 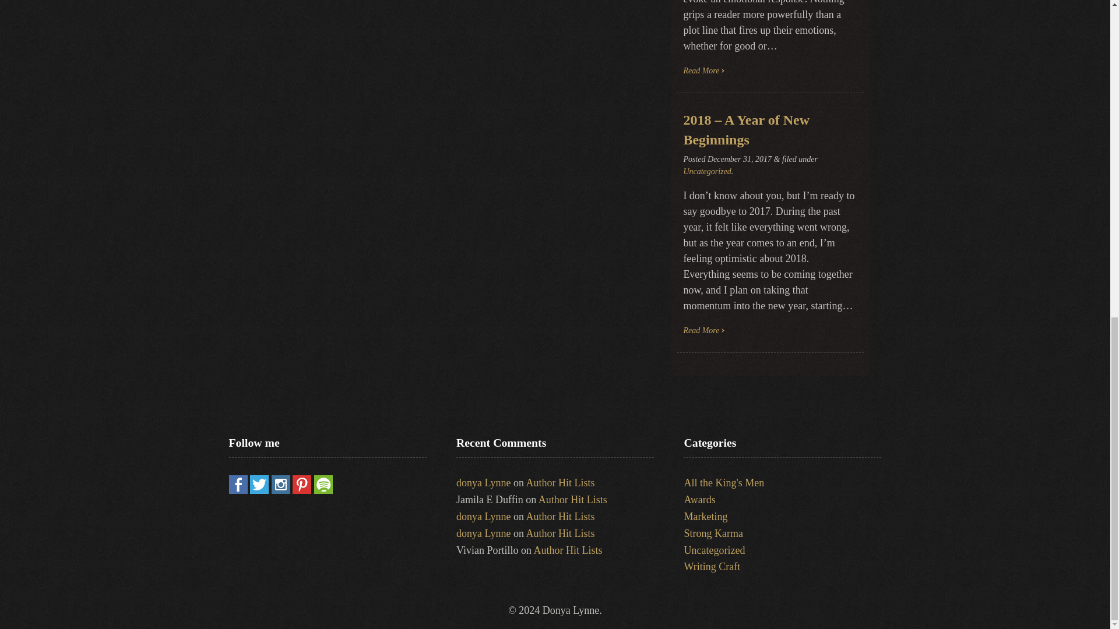 I want to click on Spotify, so click(x=323, y=490).